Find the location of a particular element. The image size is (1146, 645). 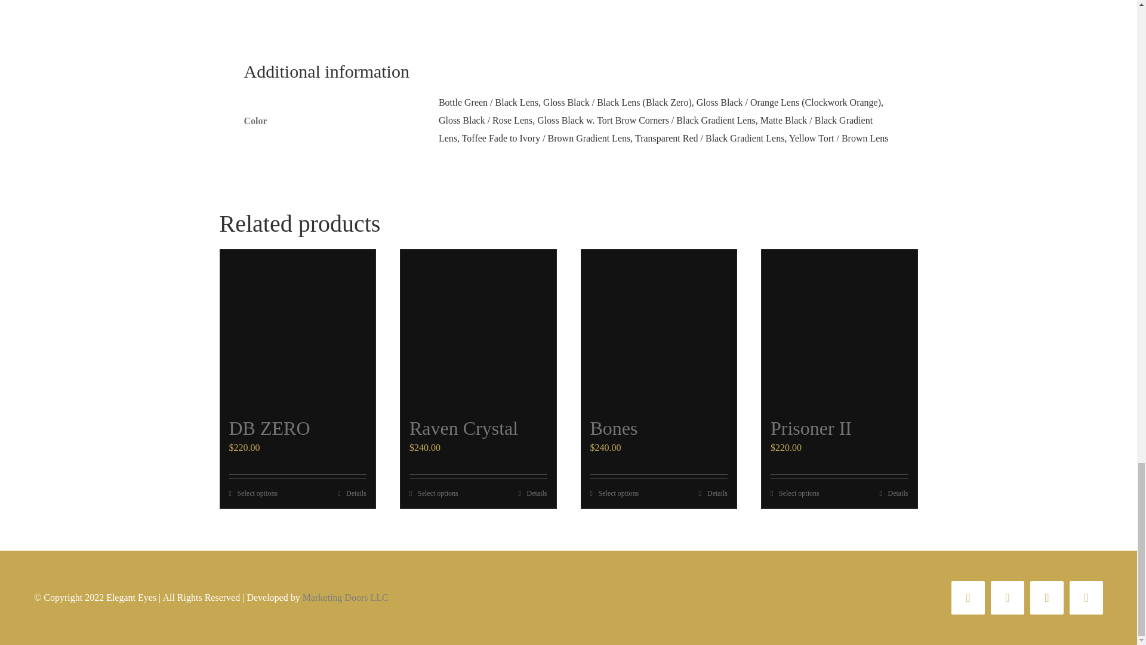

Details is located at coordinates (713, 493).